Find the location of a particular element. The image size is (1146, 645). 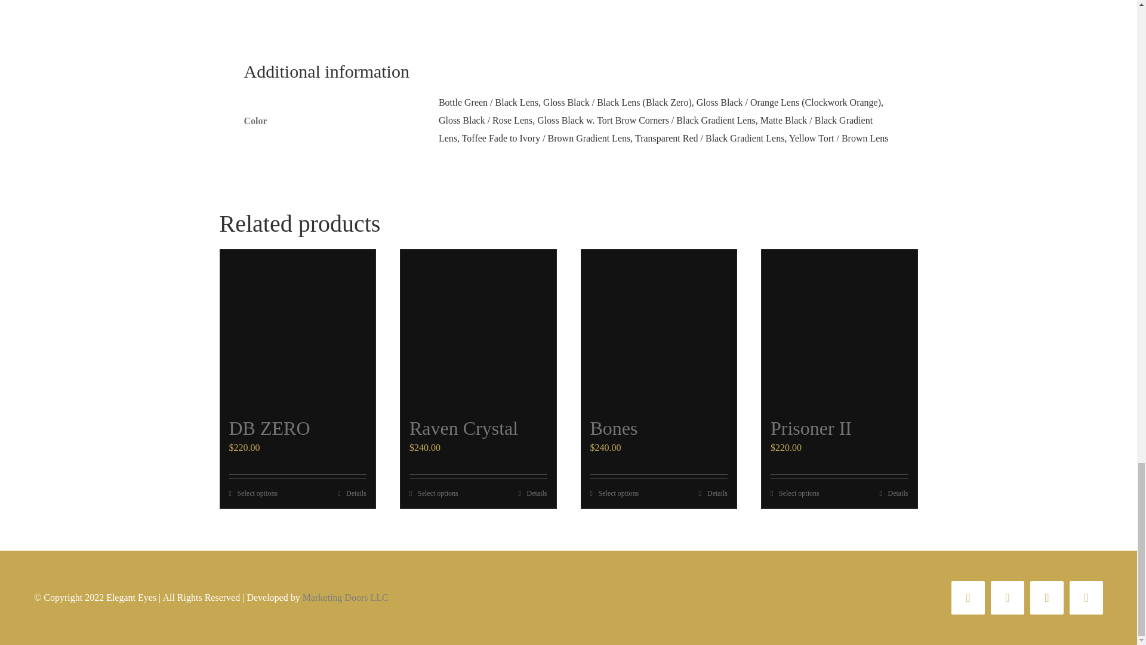

Details is located at coordinates (713, 493).